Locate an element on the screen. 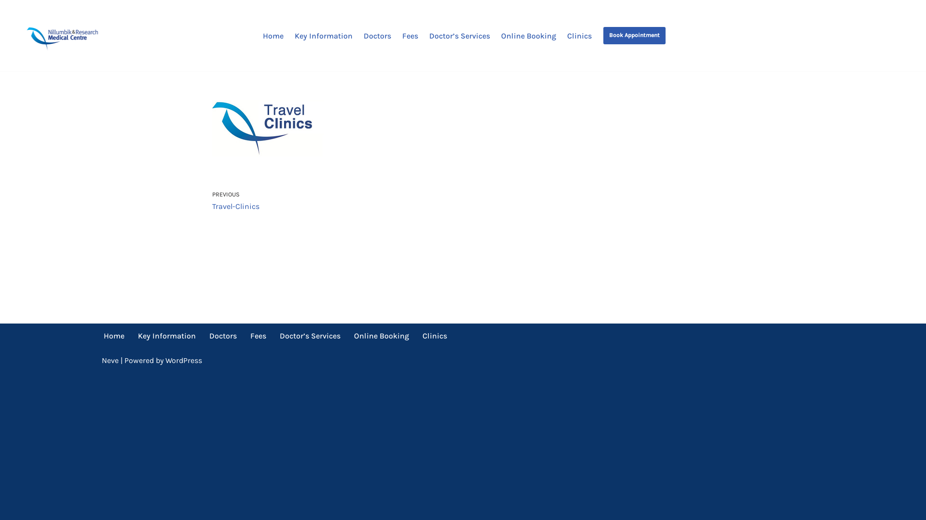 The height and width of the screenshot is (520, 926). Book Appointment is located at coordinates (634, 36).